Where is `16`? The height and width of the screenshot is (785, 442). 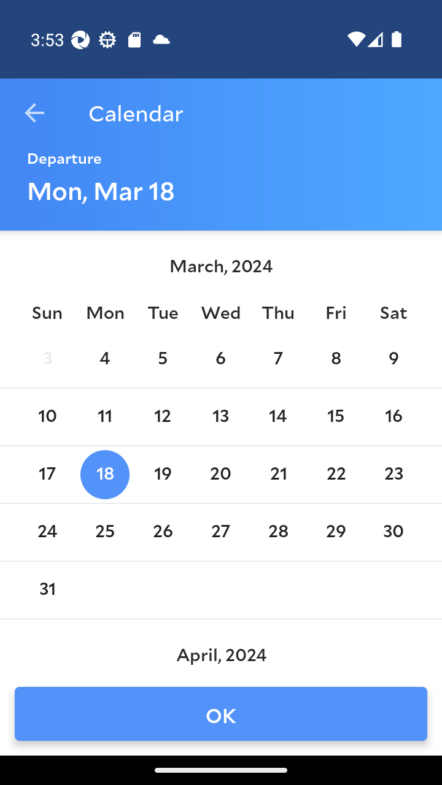 16 is located at coordinates (394, 417).